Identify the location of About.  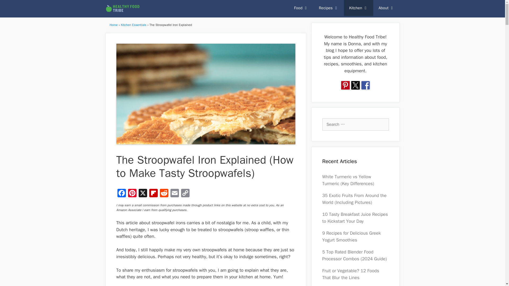
(386, 8).